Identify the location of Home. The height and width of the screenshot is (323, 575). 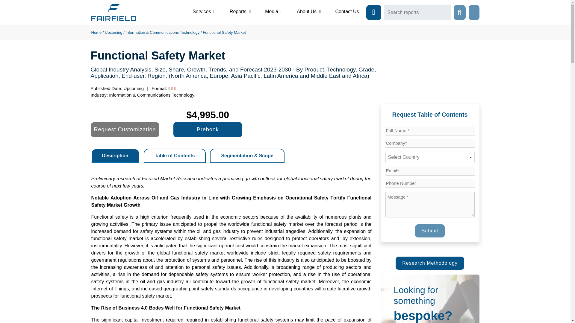
(96, 32).